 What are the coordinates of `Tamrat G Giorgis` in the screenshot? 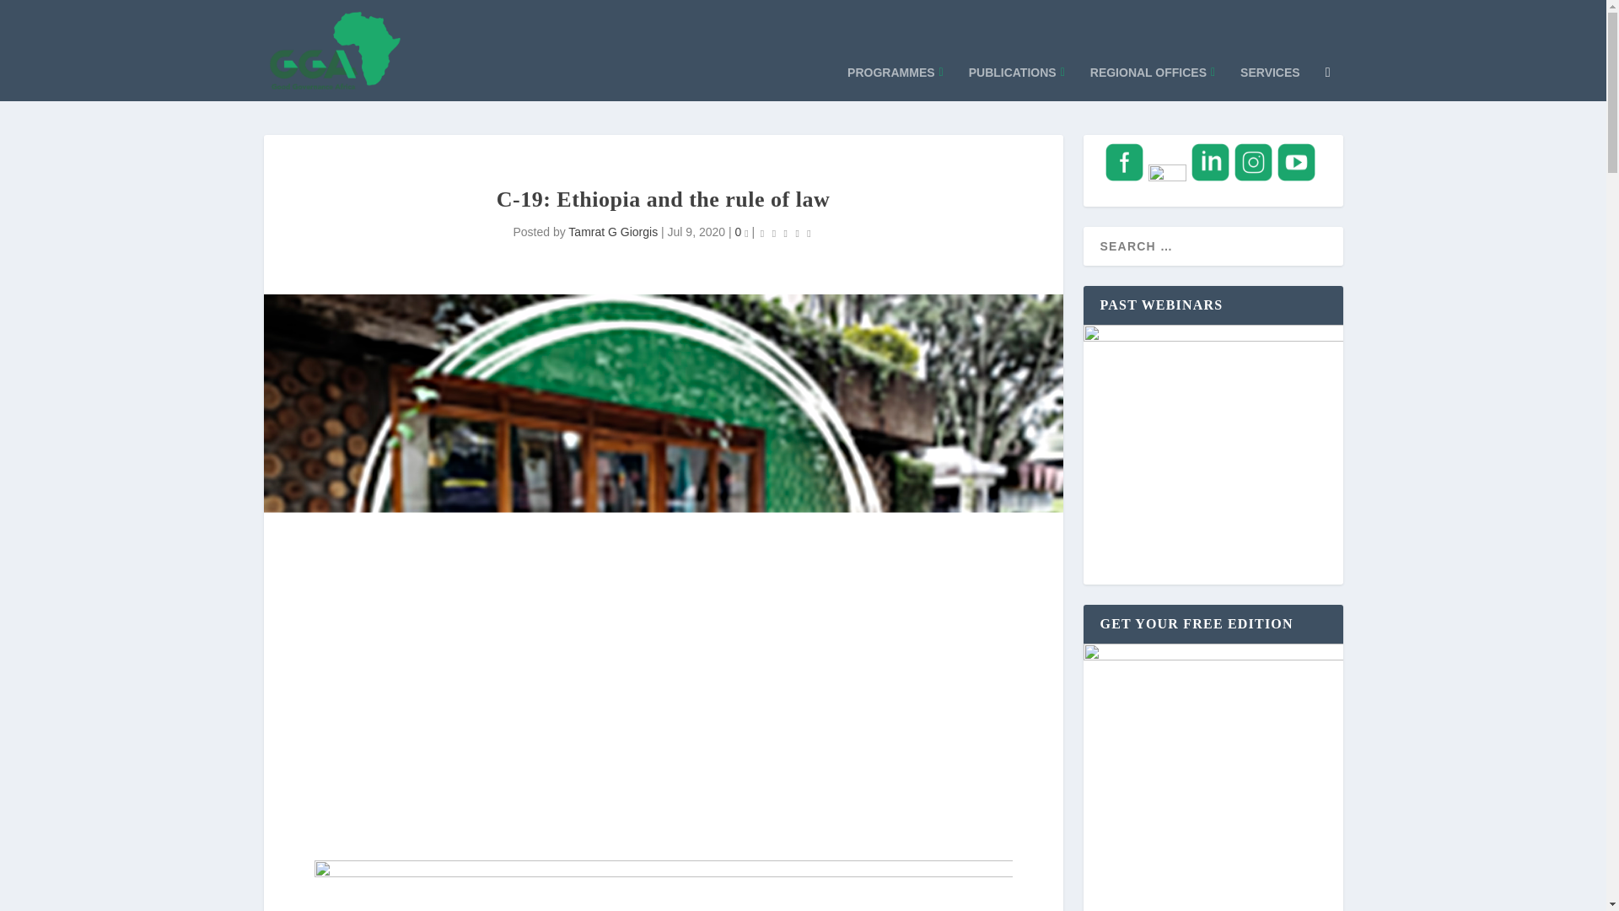 It's located at (612, 231).